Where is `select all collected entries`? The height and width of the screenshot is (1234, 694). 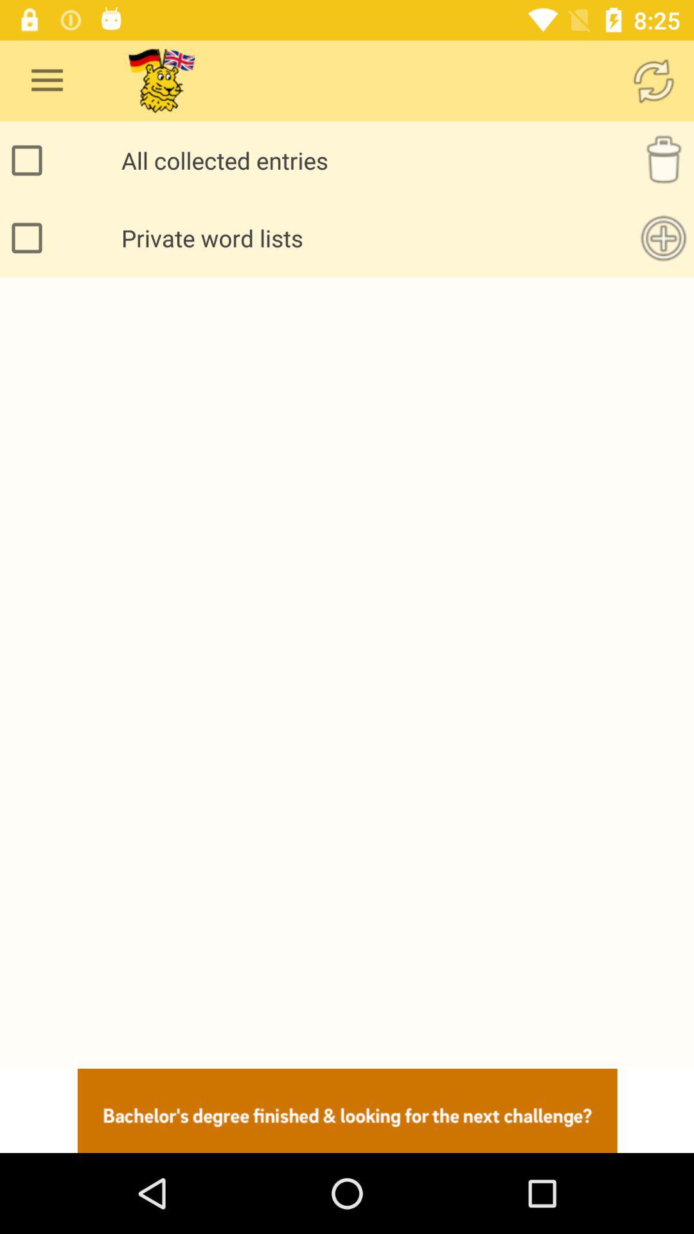 select all collected entries is located at coordinates (30, 161).